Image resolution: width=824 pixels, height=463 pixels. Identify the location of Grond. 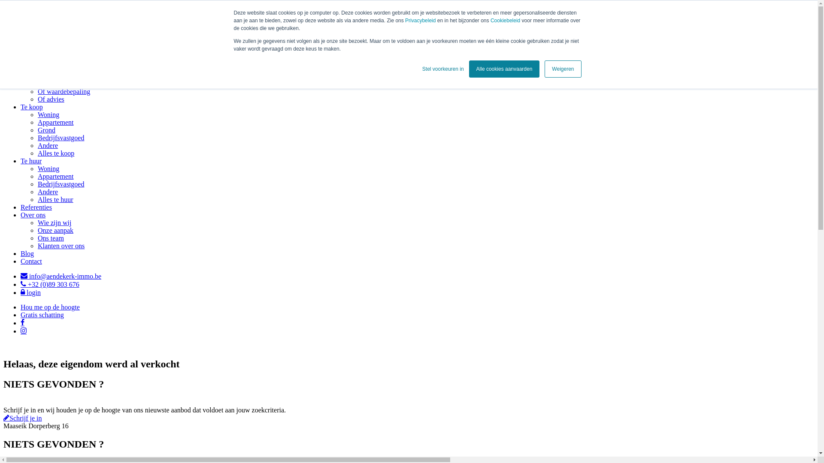
(46, 130).